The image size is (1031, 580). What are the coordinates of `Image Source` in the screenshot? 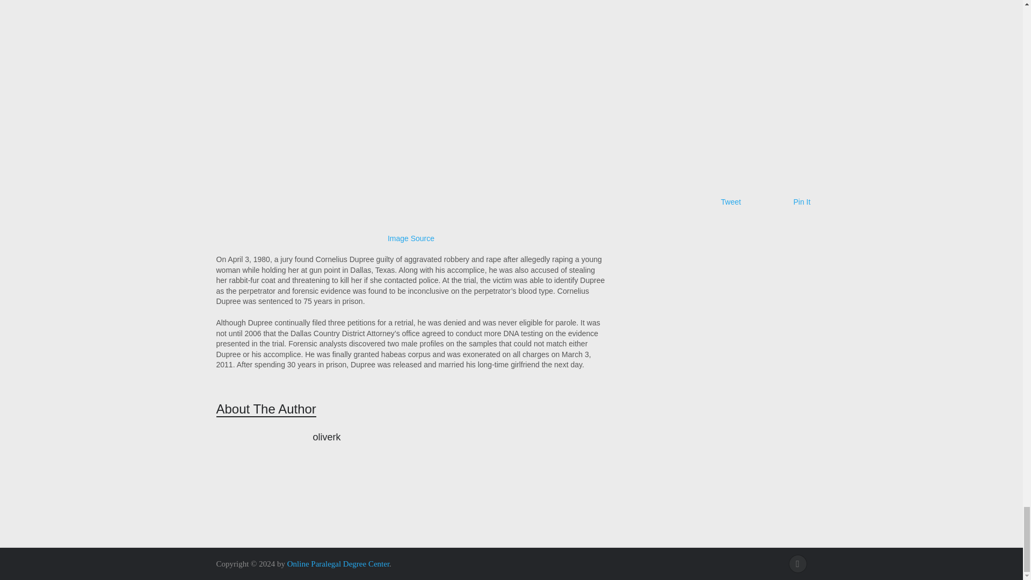 It's located at (410, 238).